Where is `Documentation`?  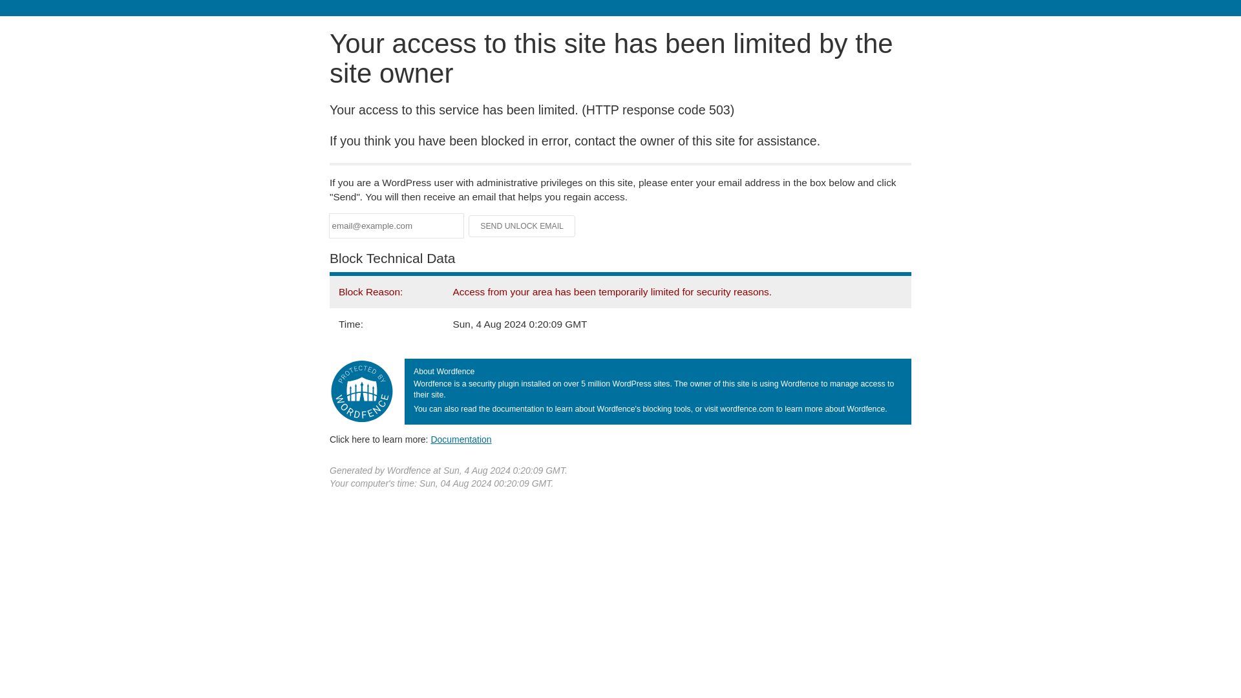
Documentation is located at coordinates (461, 439).